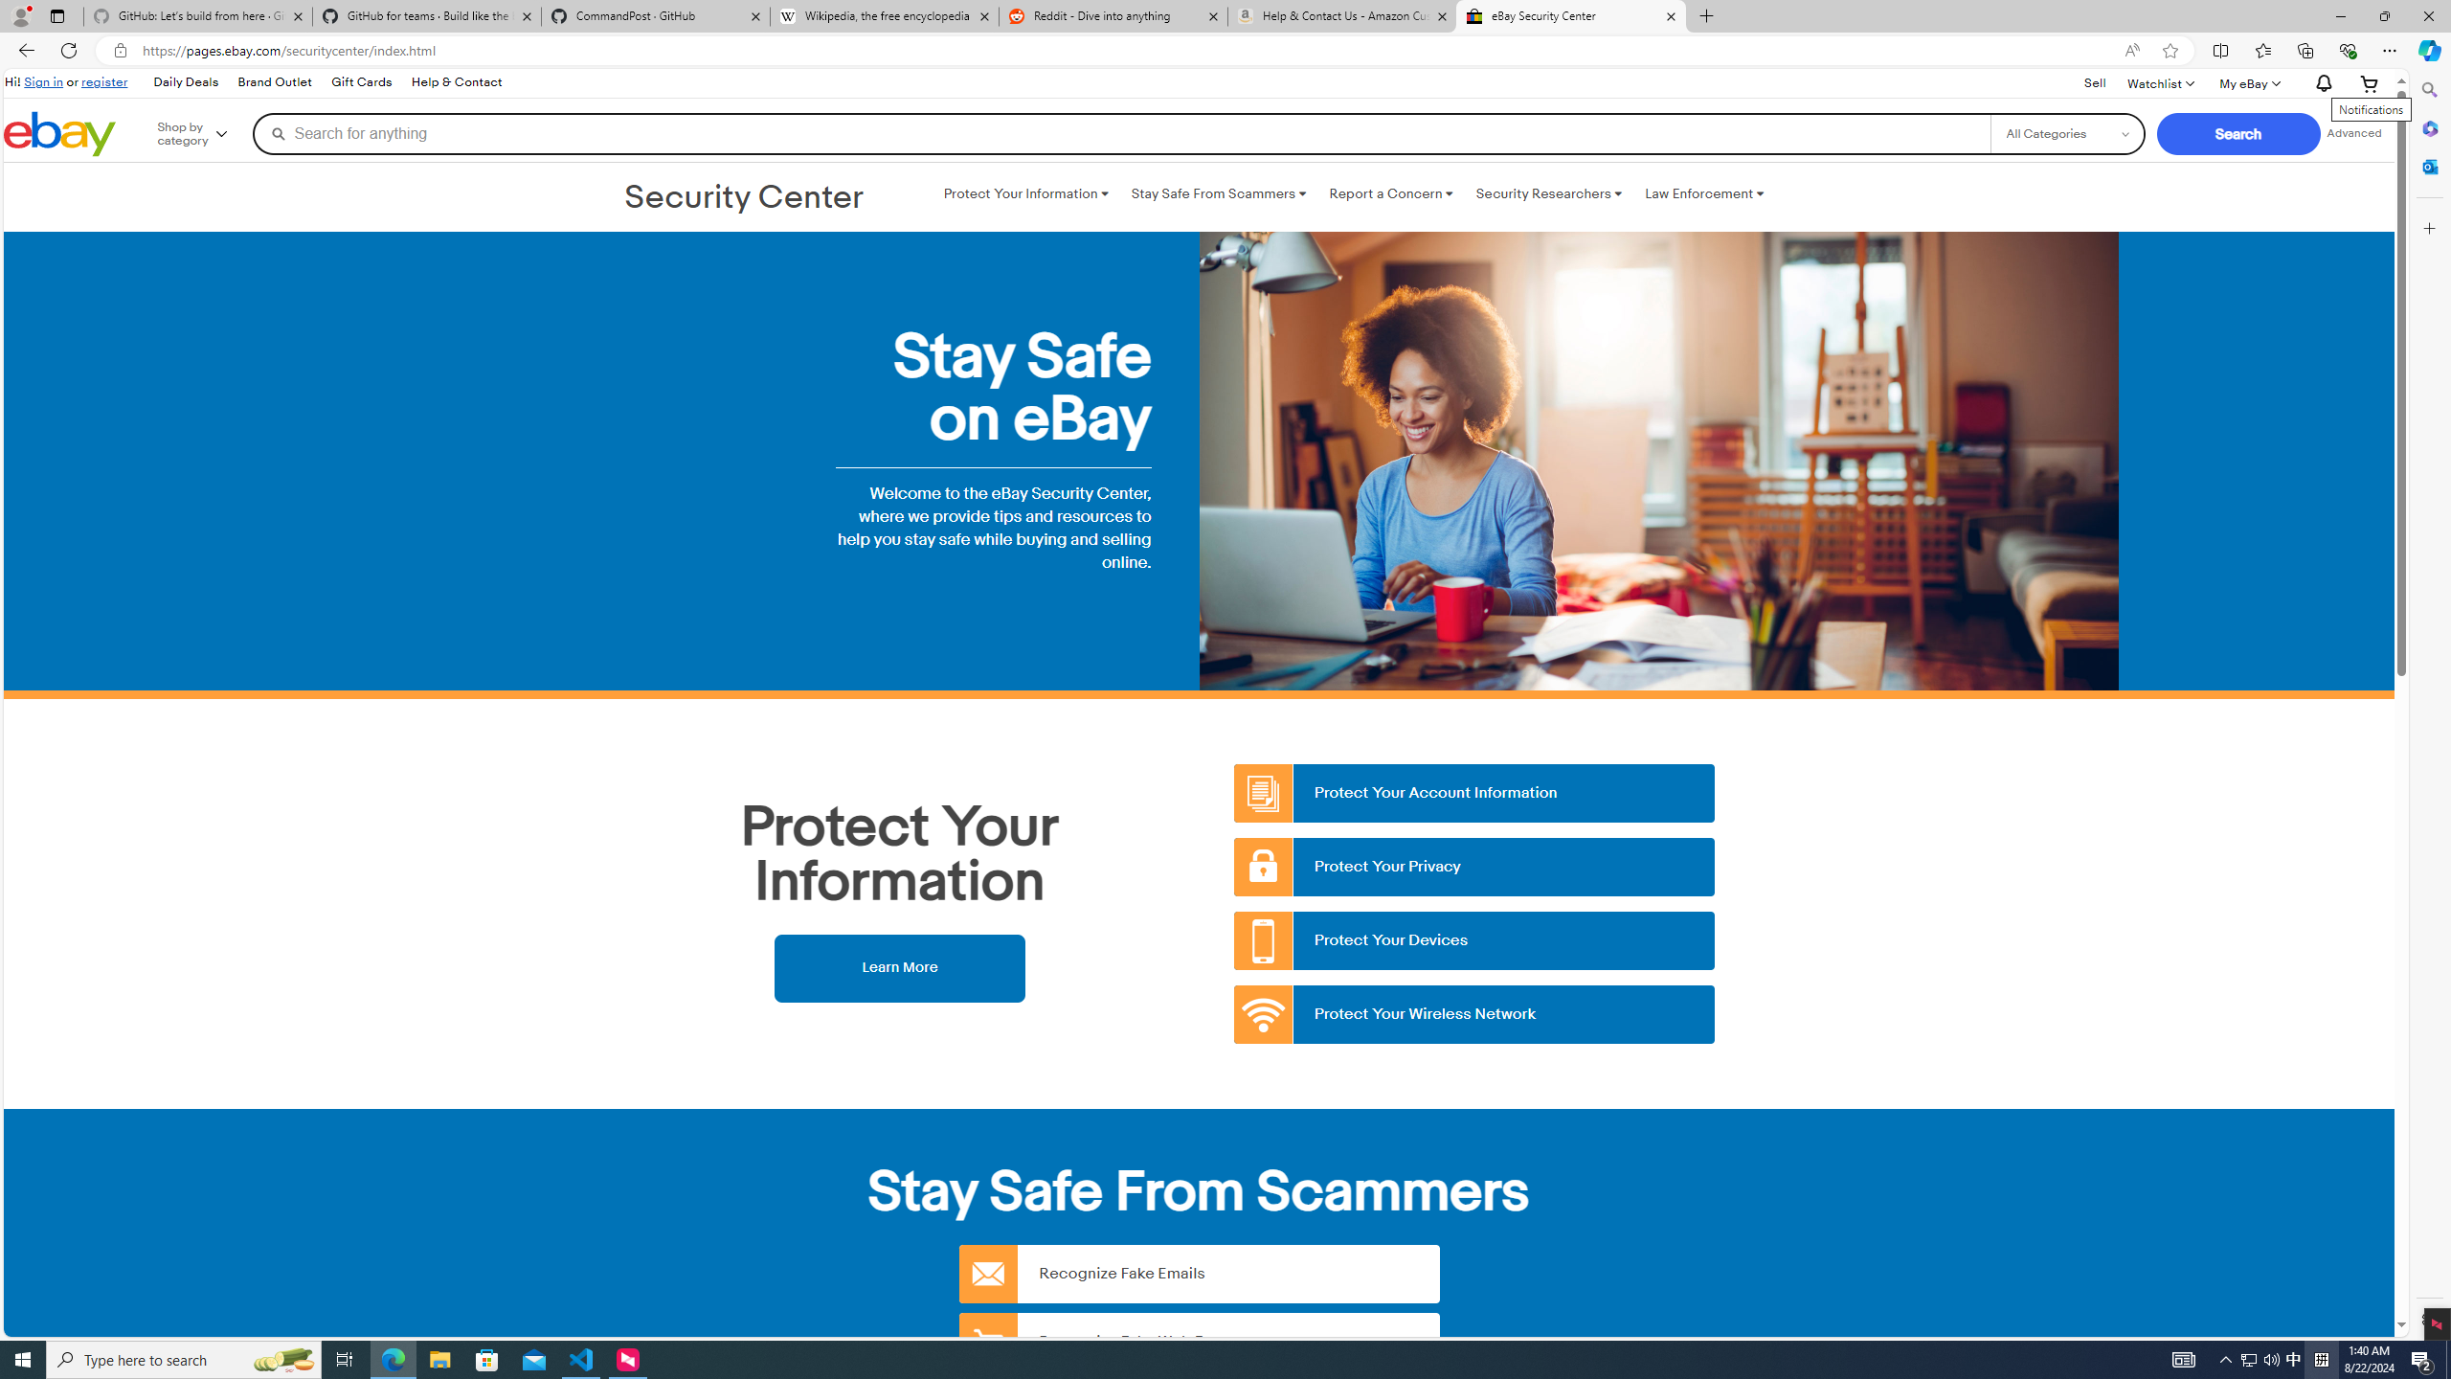 The image size is (2451, 1379). Describe the element at coordinates (1475, 940) in the screenshot. I see `Protect Your Devices` at that location.